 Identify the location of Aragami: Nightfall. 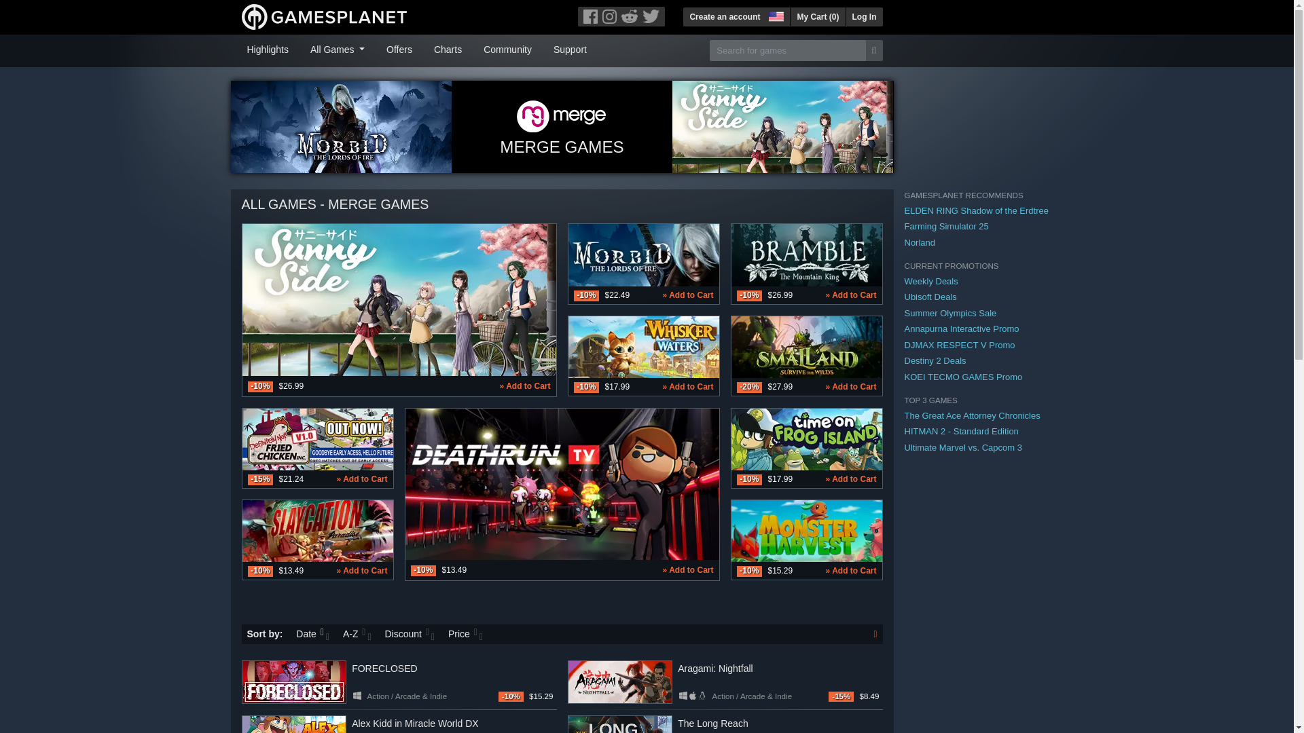
(619, 681).